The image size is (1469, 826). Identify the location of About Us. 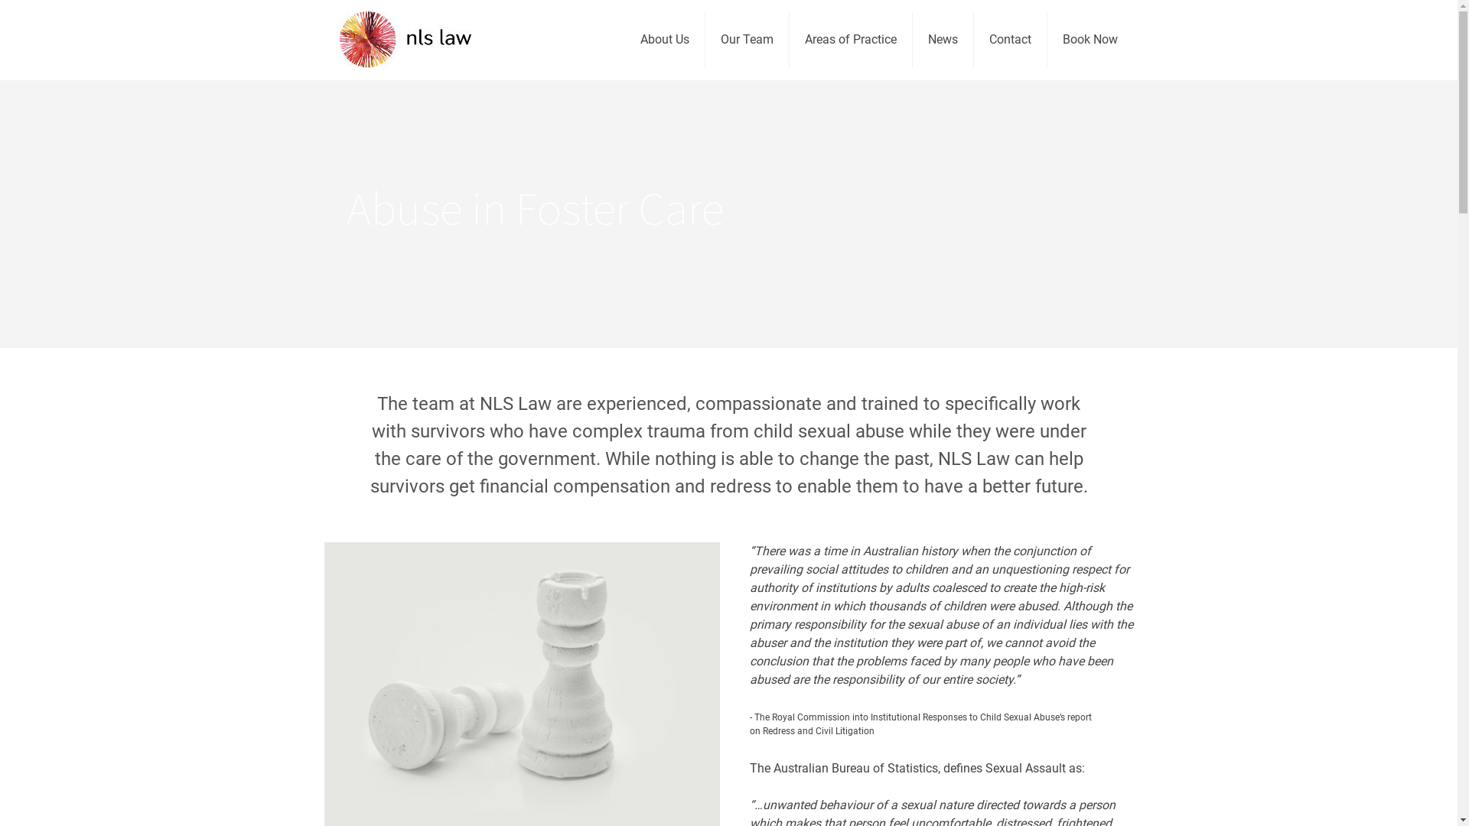
(666, 40).